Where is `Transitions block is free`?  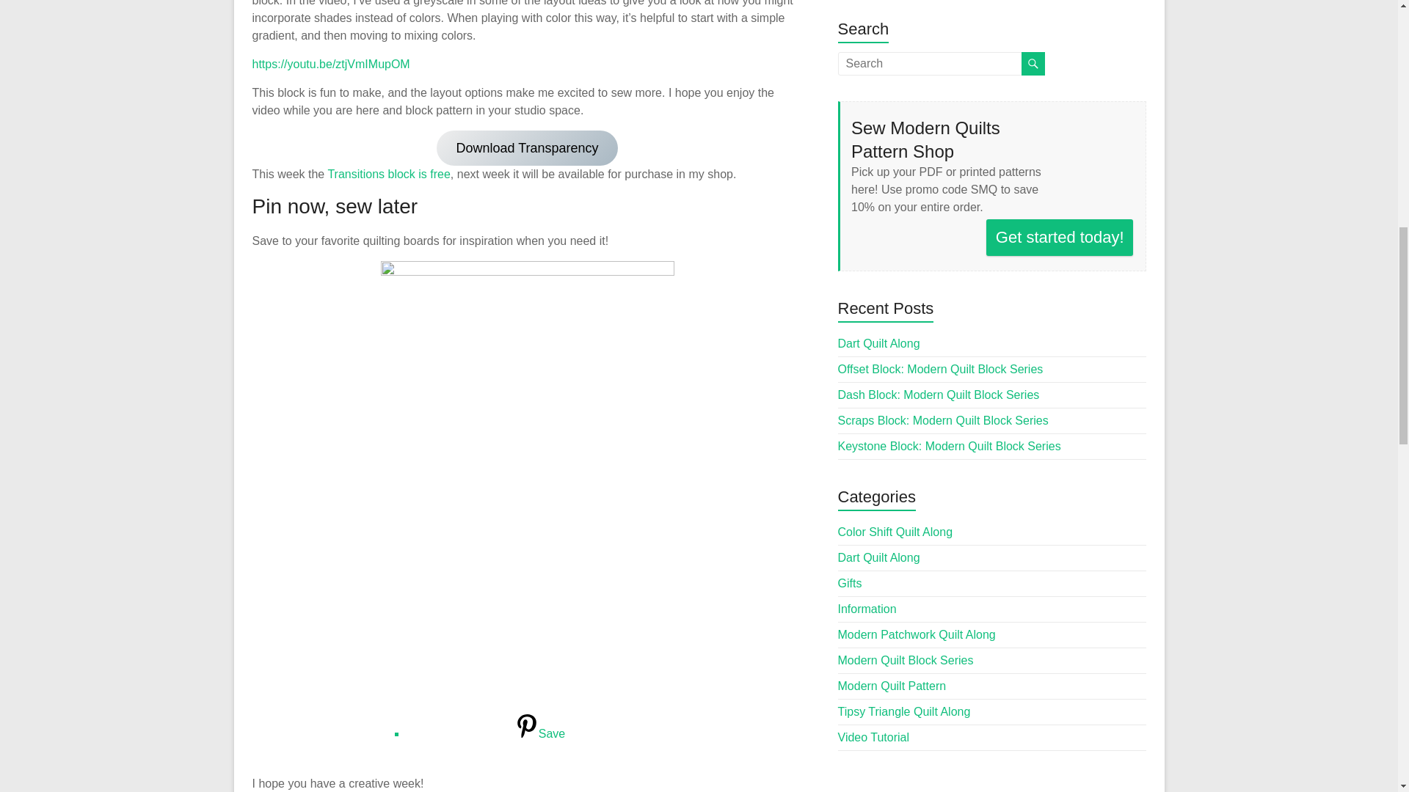 Transitions block is free is located at coordinates (387, 174).